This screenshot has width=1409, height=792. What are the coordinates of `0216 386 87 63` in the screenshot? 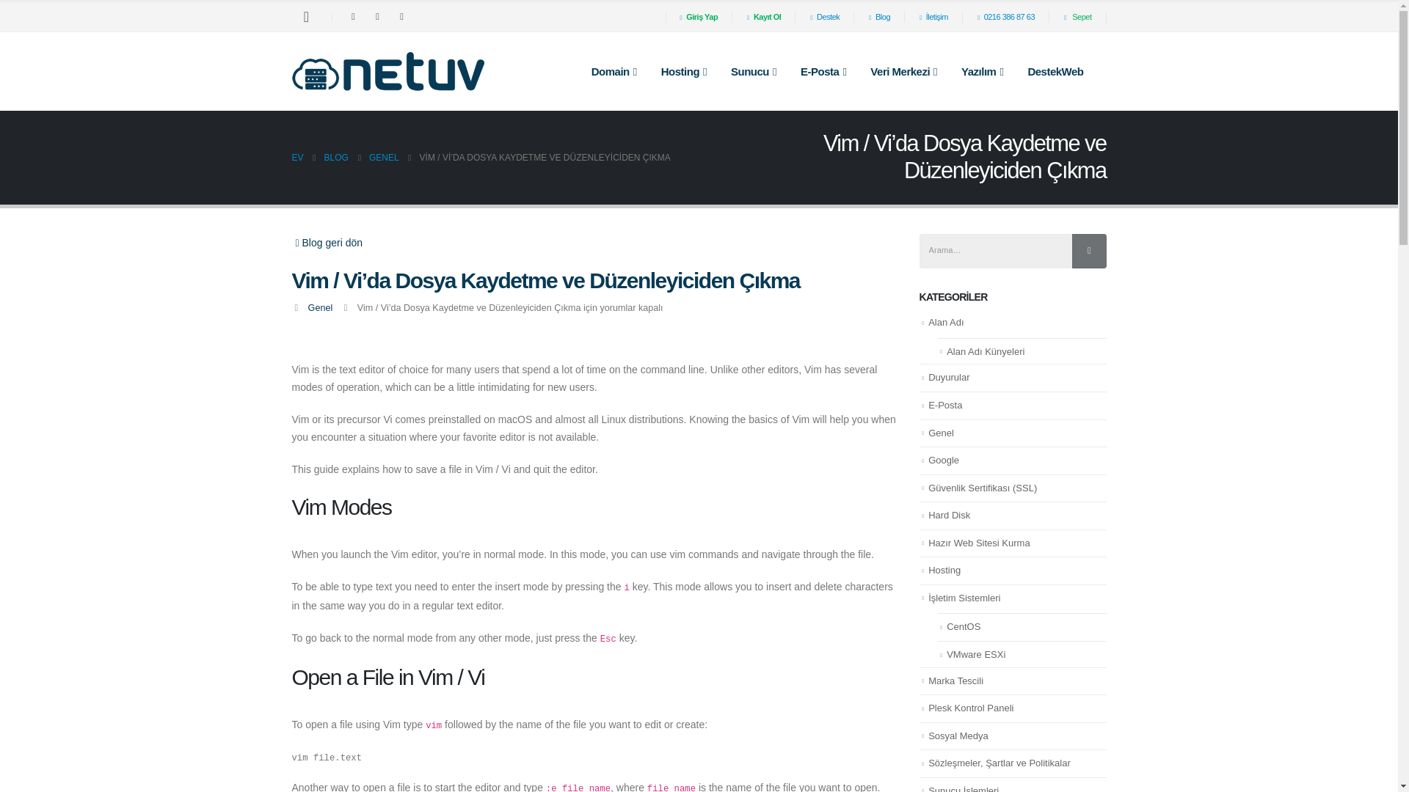 It's located at (1005, 17).